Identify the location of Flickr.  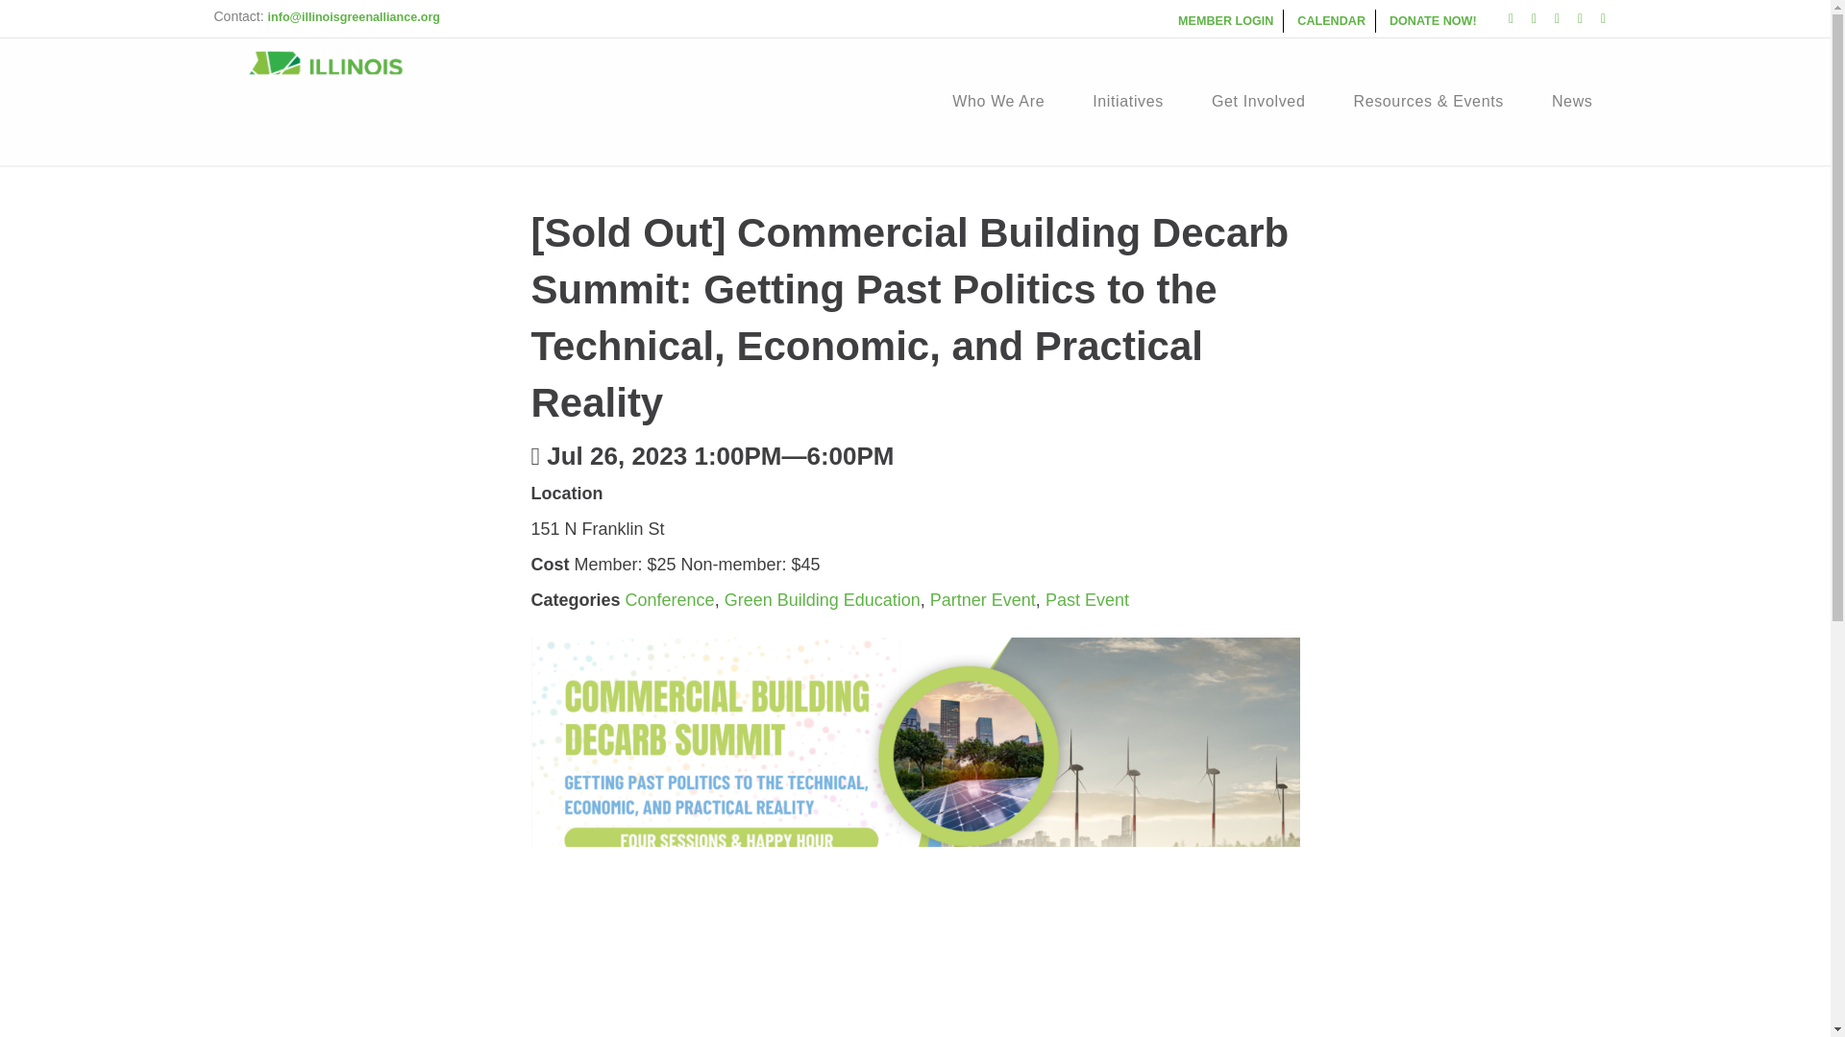
(1580, 17).